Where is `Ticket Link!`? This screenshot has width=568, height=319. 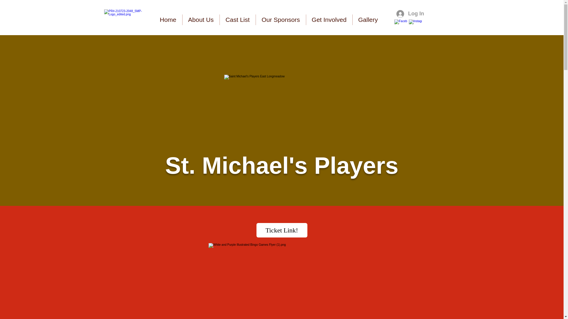
Ticket Link! is located at coordinates (282, 230).